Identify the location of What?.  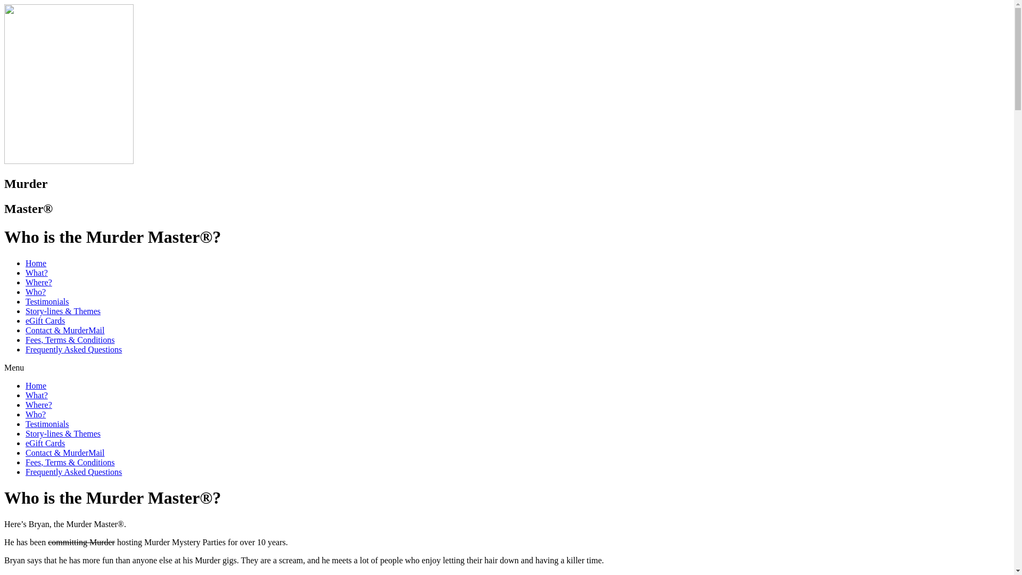
(37, 273).